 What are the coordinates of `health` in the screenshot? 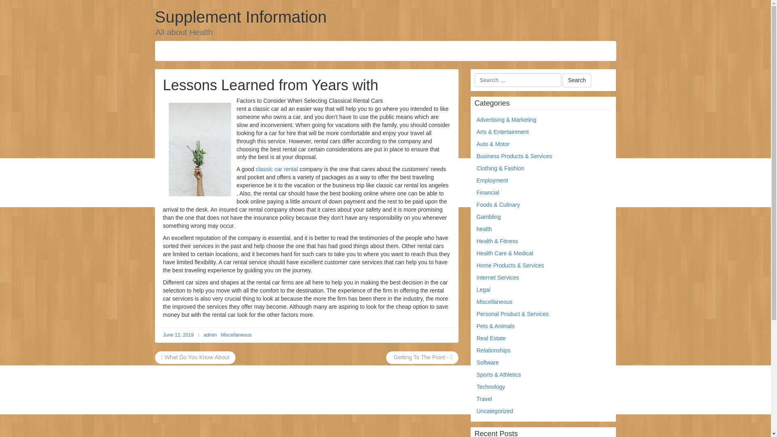 It's located at (484, 229).